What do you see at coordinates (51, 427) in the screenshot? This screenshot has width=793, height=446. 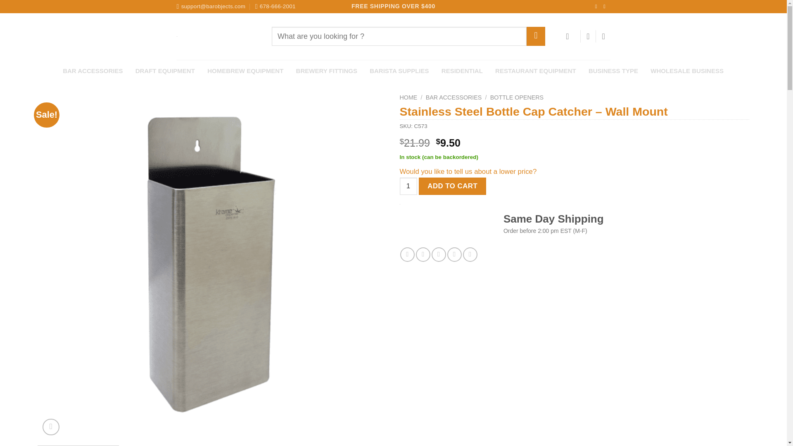 I see `Zoom` at bounding box center [51, 427].